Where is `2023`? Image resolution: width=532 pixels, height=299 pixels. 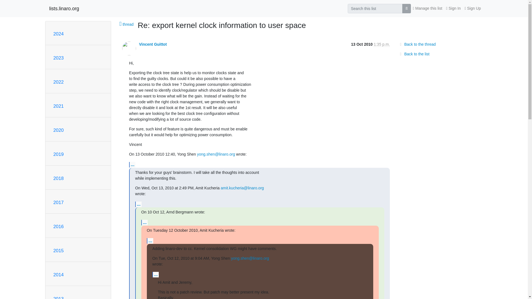
2023 is located at coordinates (58, 58).